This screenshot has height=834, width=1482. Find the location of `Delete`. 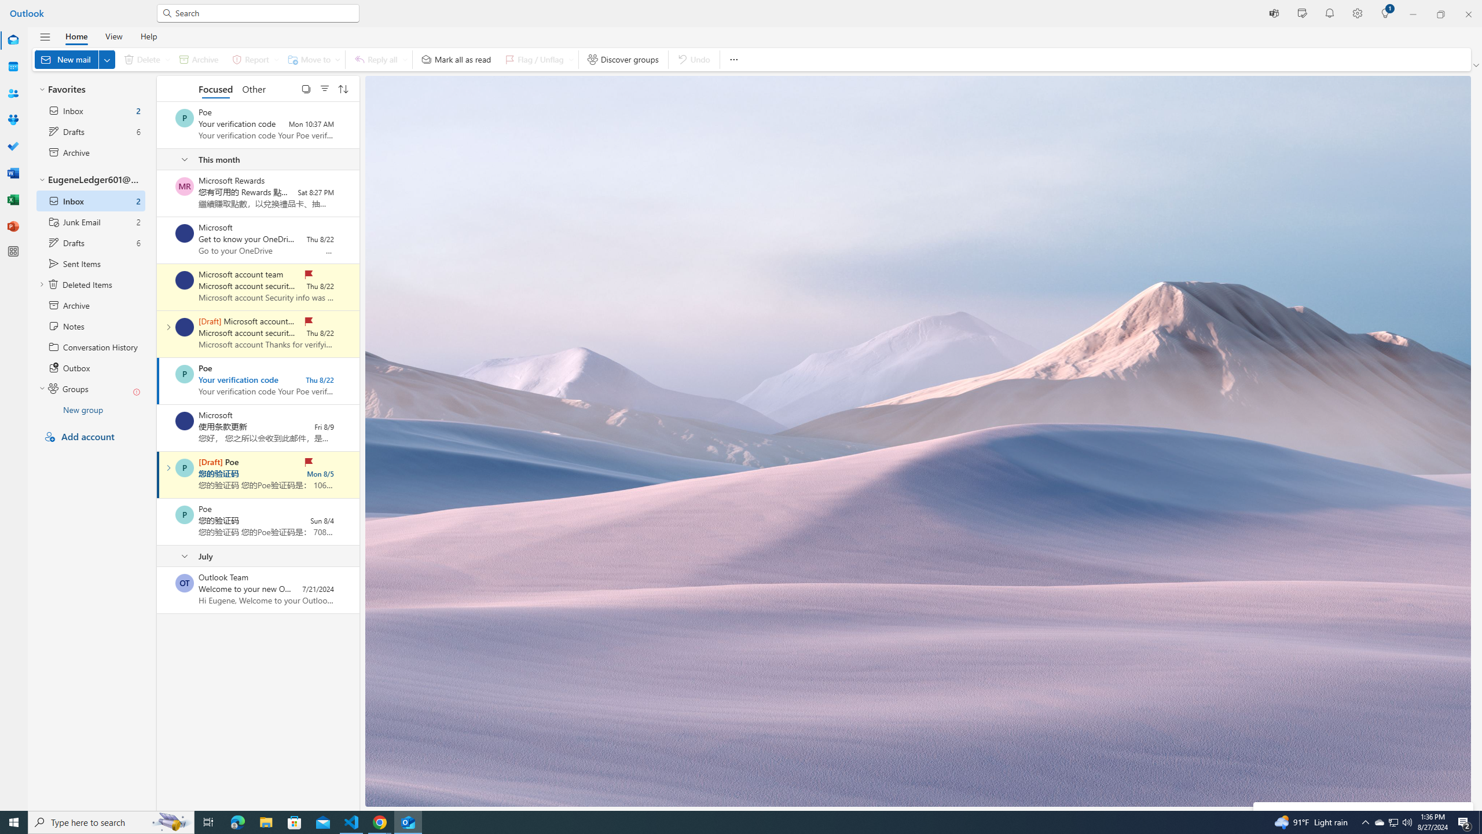

Delete is located at coordinates (144, 59).